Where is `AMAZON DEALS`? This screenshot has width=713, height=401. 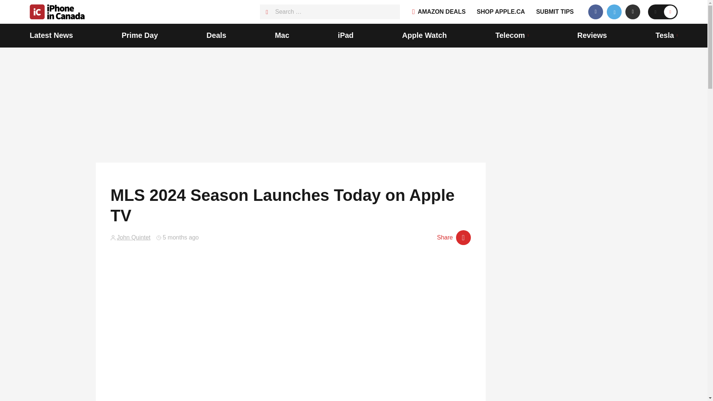
AMAZON DEALS is located at coordinates (439, 12).